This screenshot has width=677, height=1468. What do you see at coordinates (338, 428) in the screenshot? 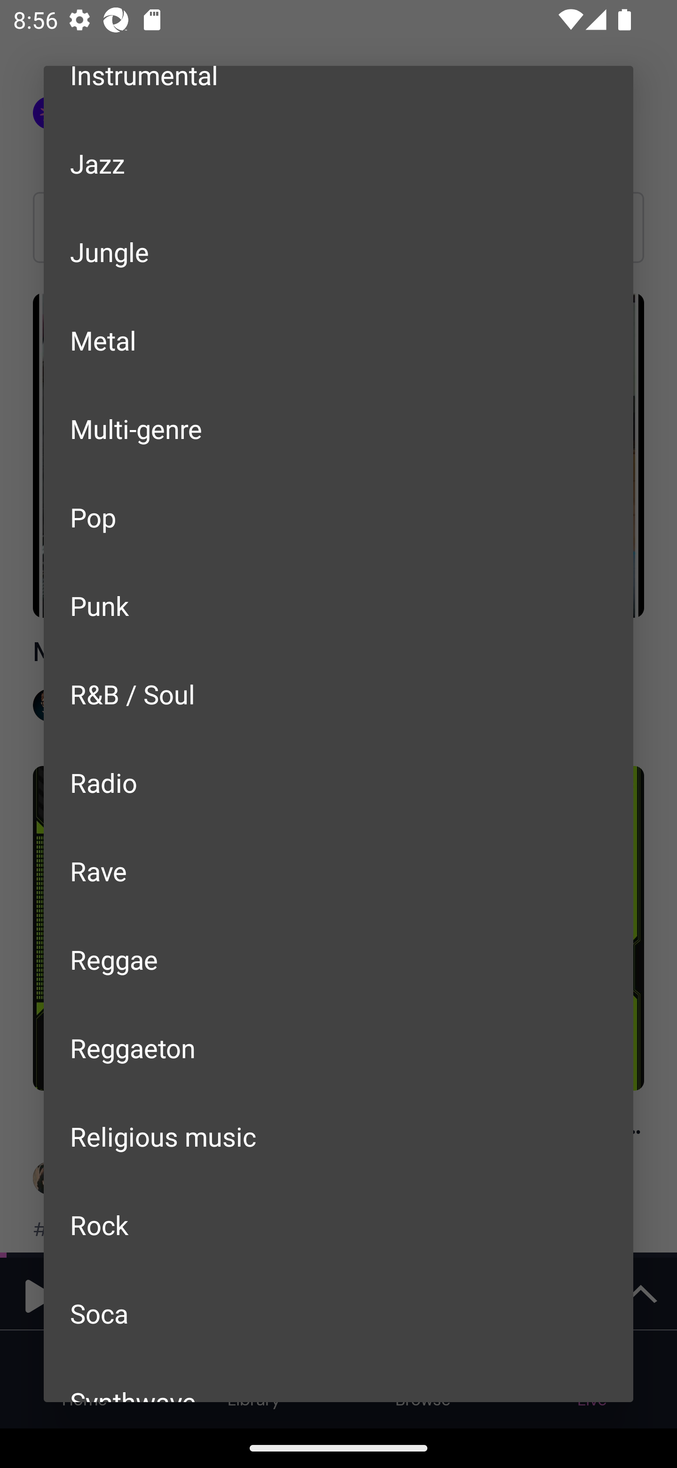
I see `Multi-genre` at bounding box center [338, 428].